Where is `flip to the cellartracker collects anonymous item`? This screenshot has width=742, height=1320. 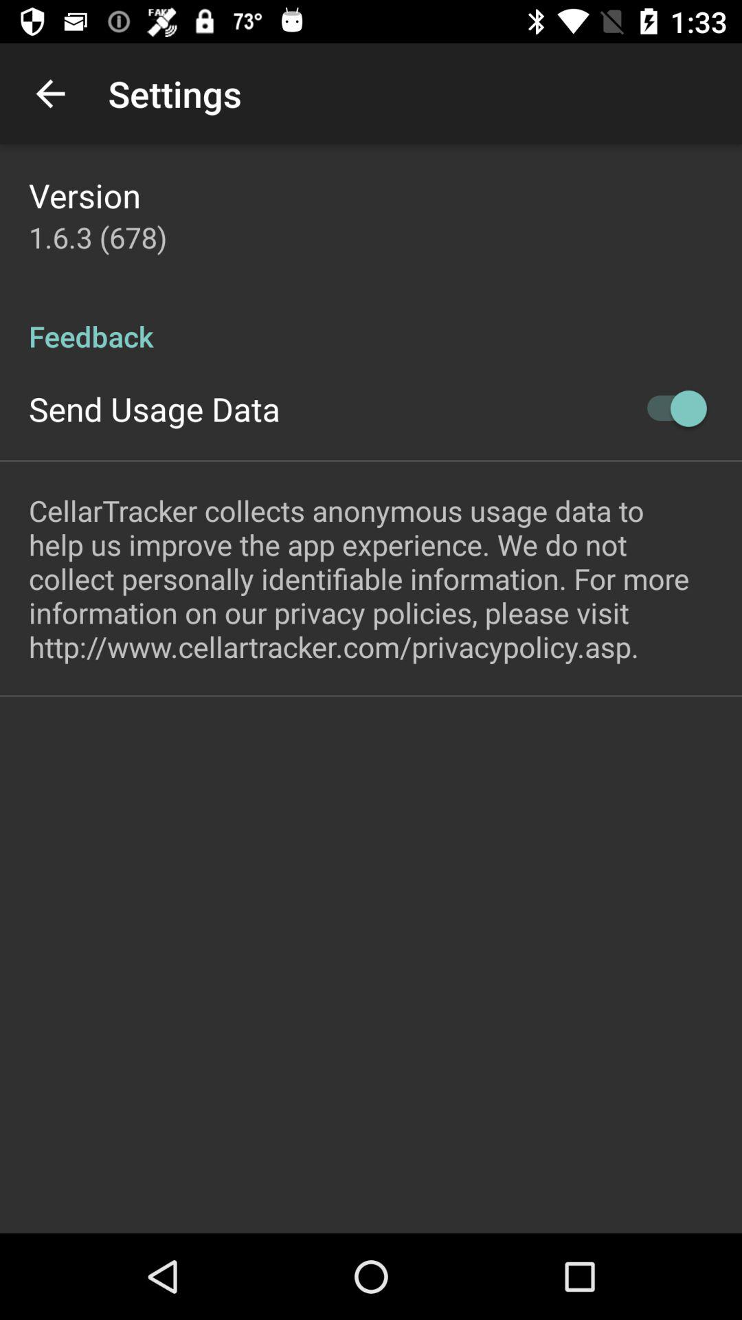 flip to the cellartracker collects anonymous item is located at coordinates (371, 577).